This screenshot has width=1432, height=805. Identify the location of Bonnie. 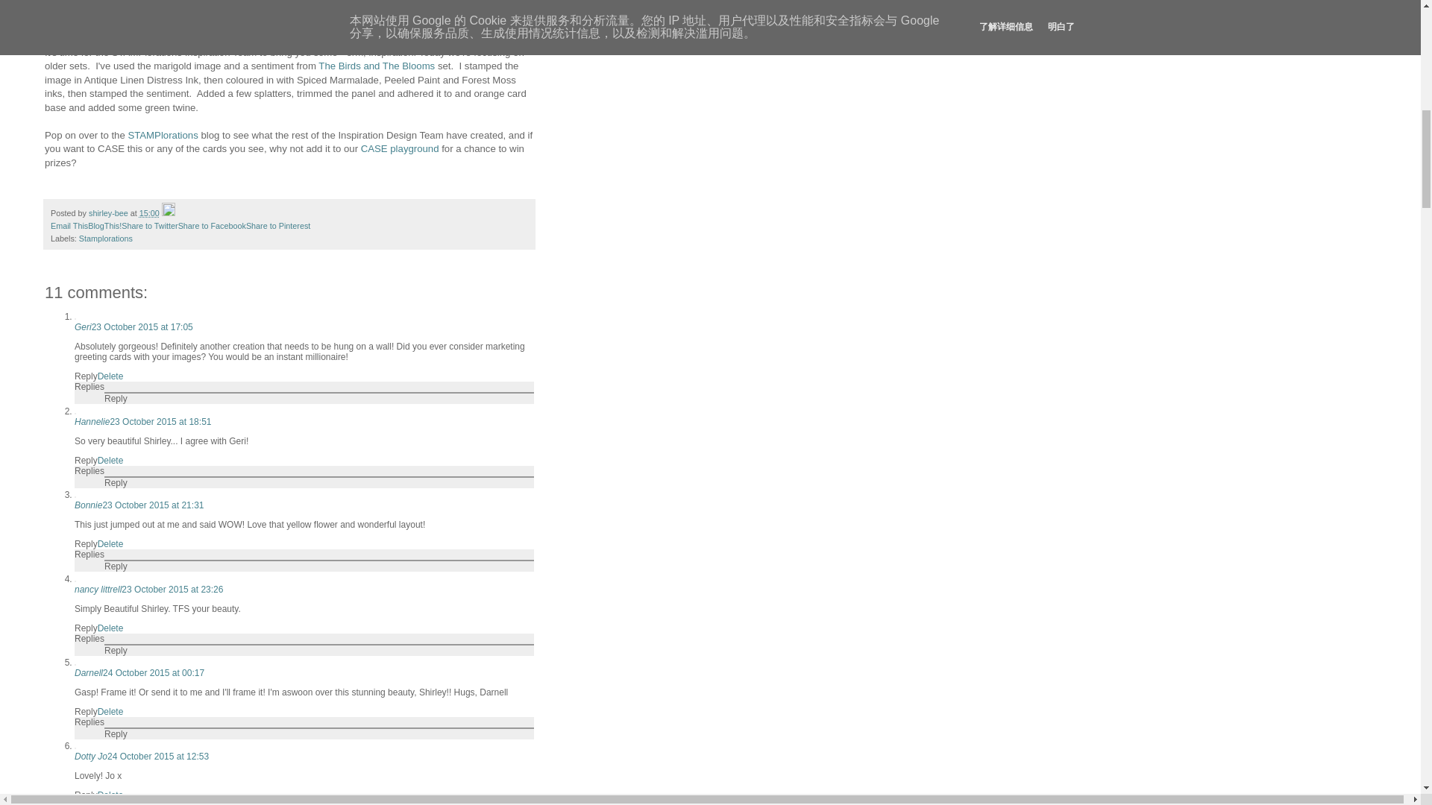
(88, 505).